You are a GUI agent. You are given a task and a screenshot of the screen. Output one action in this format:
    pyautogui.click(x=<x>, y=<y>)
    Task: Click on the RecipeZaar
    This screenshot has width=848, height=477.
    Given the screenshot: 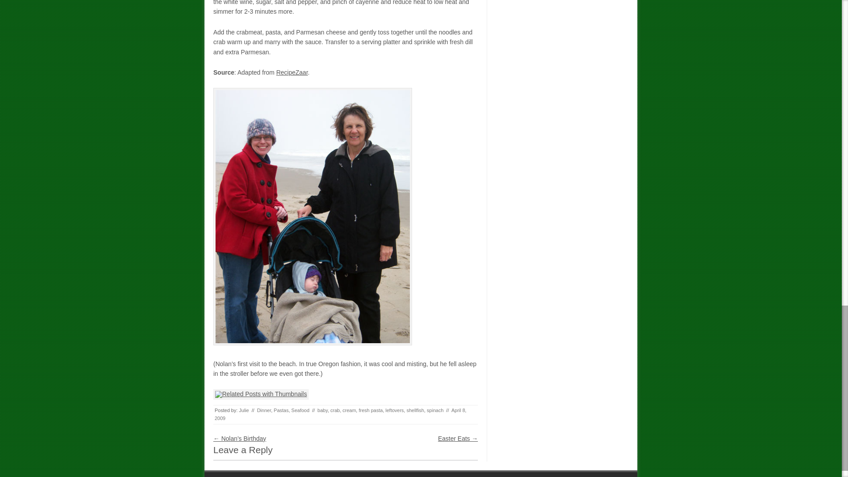 What is the action you would take?
    pyautogui.click(x=291, y=72)
    